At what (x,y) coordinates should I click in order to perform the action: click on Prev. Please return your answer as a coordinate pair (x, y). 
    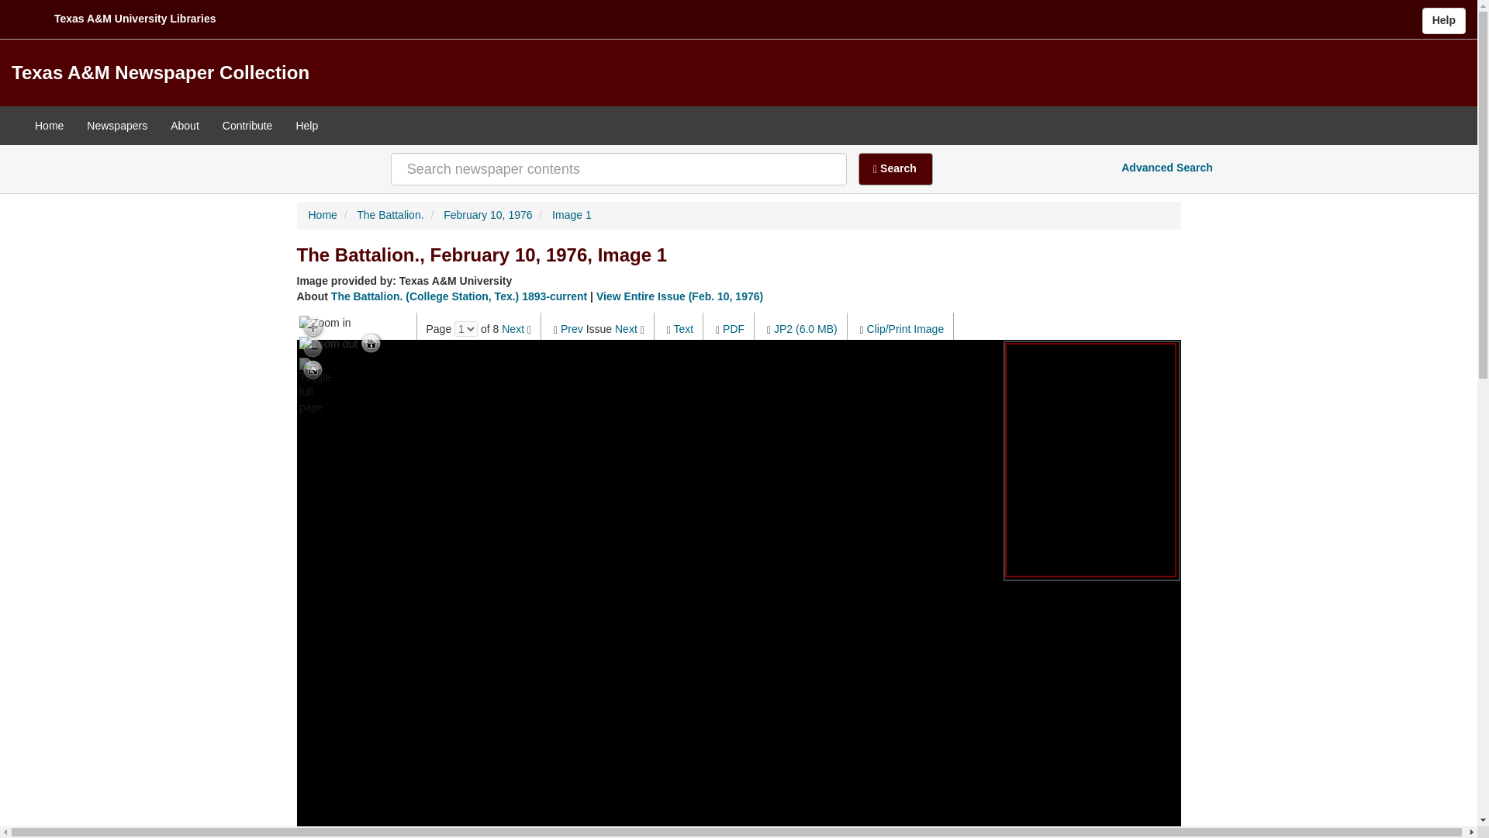
    Looking at the image, I should click on (572, 329).